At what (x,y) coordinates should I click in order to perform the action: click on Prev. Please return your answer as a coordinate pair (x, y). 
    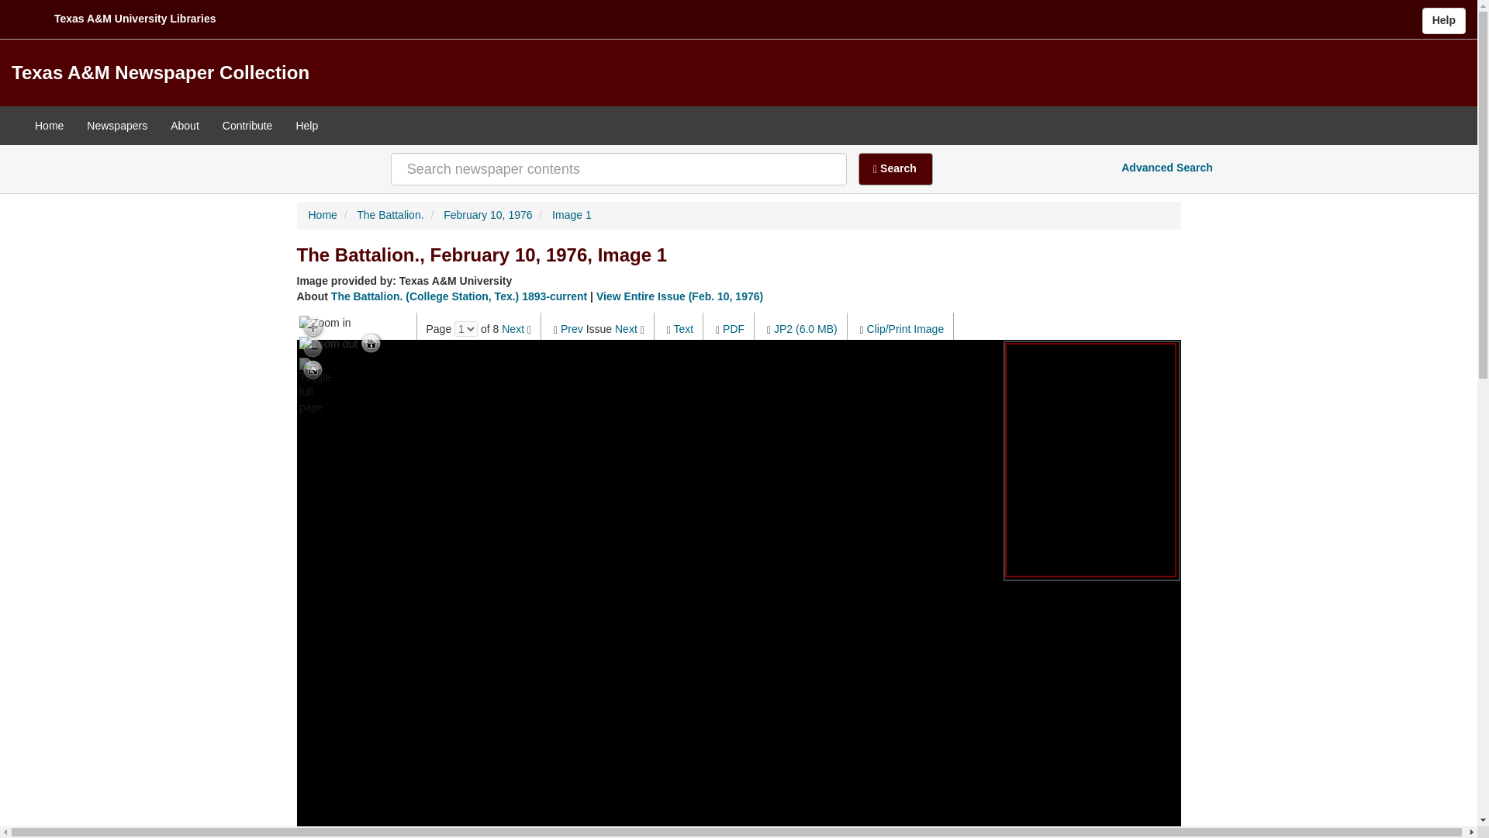
    Looking at the image, I should click on (572, 329).